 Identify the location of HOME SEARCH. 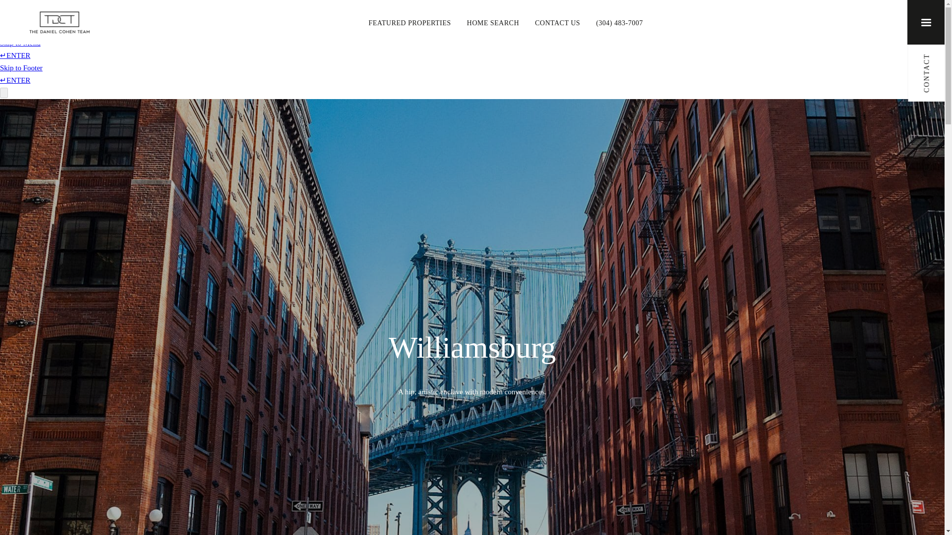
(493, 22).